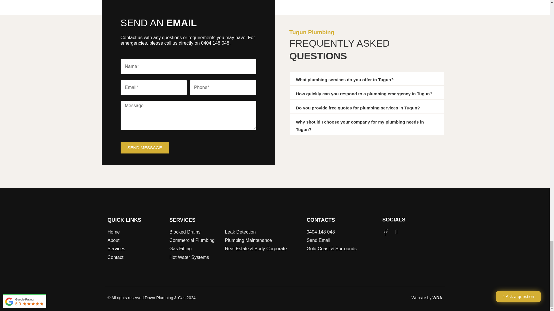 Image resolution: width=554 pixels, height=311 pixels. What do you see at coordinates (135, 240) in the screenshot?
I see `About` at bounding box center [135, 240].